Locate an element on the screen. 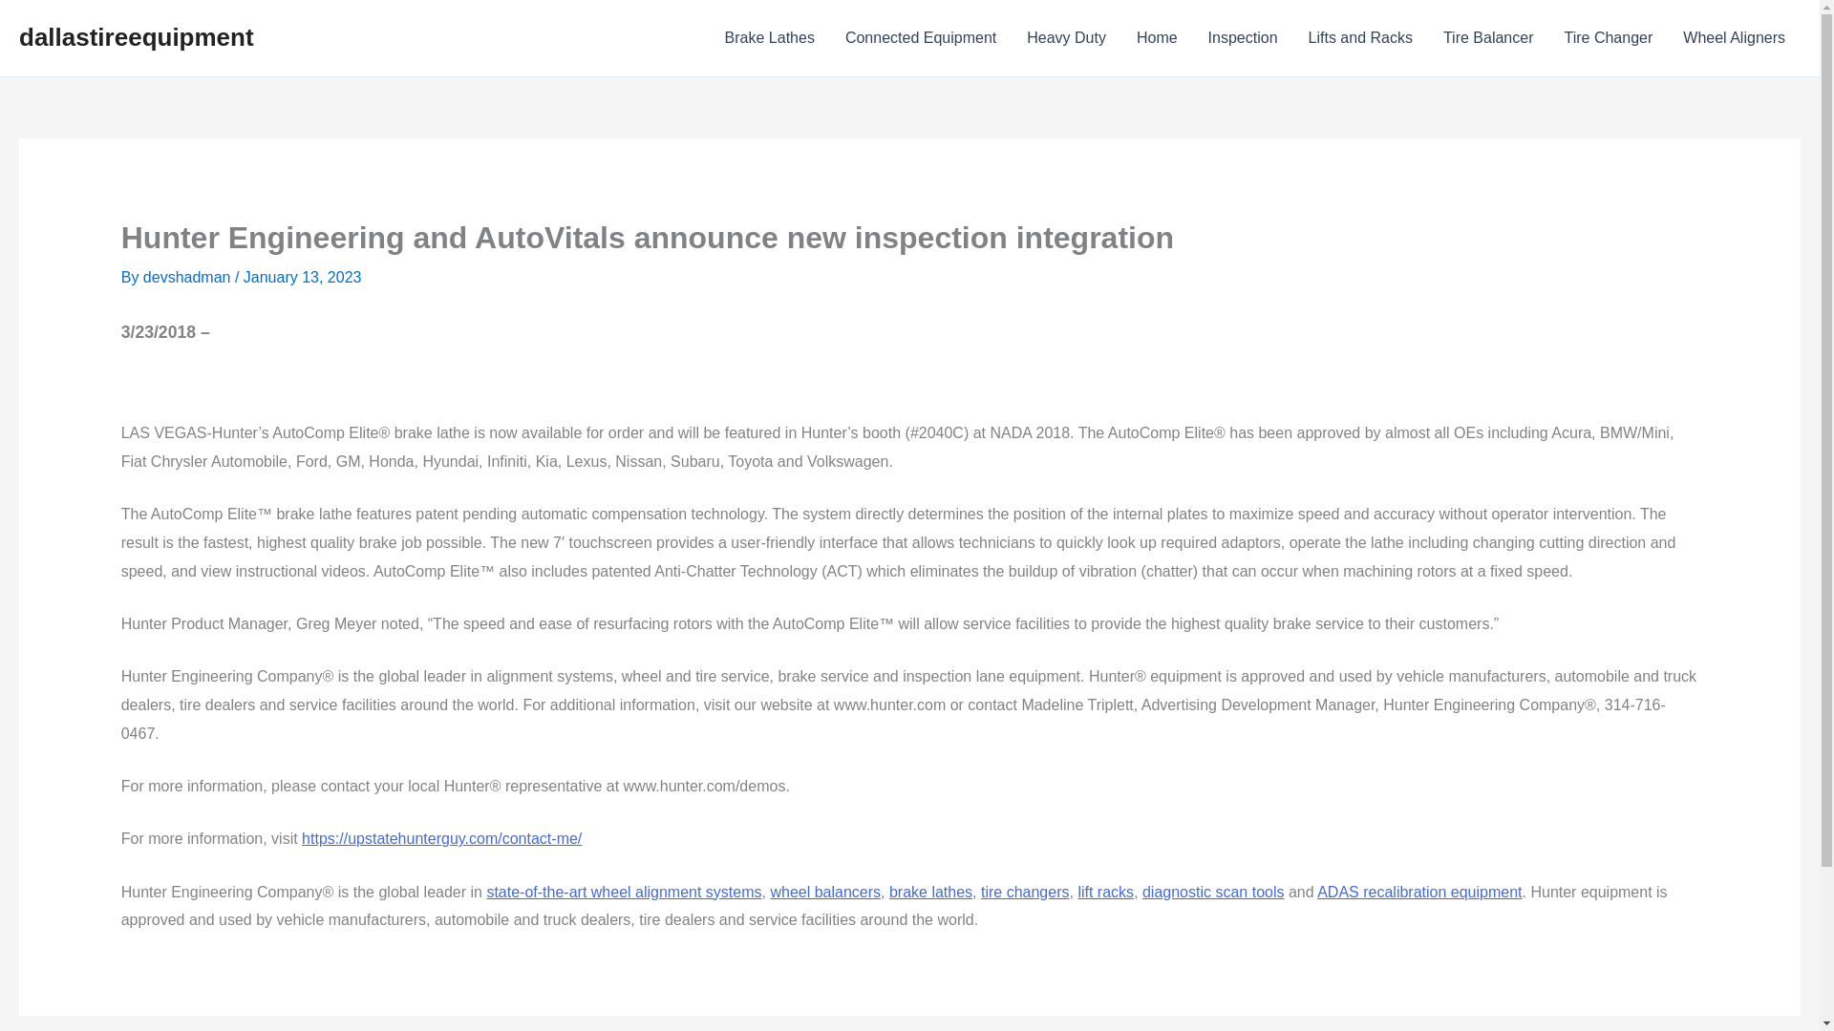  dallastireequipment is located at coordinates (136, 36).